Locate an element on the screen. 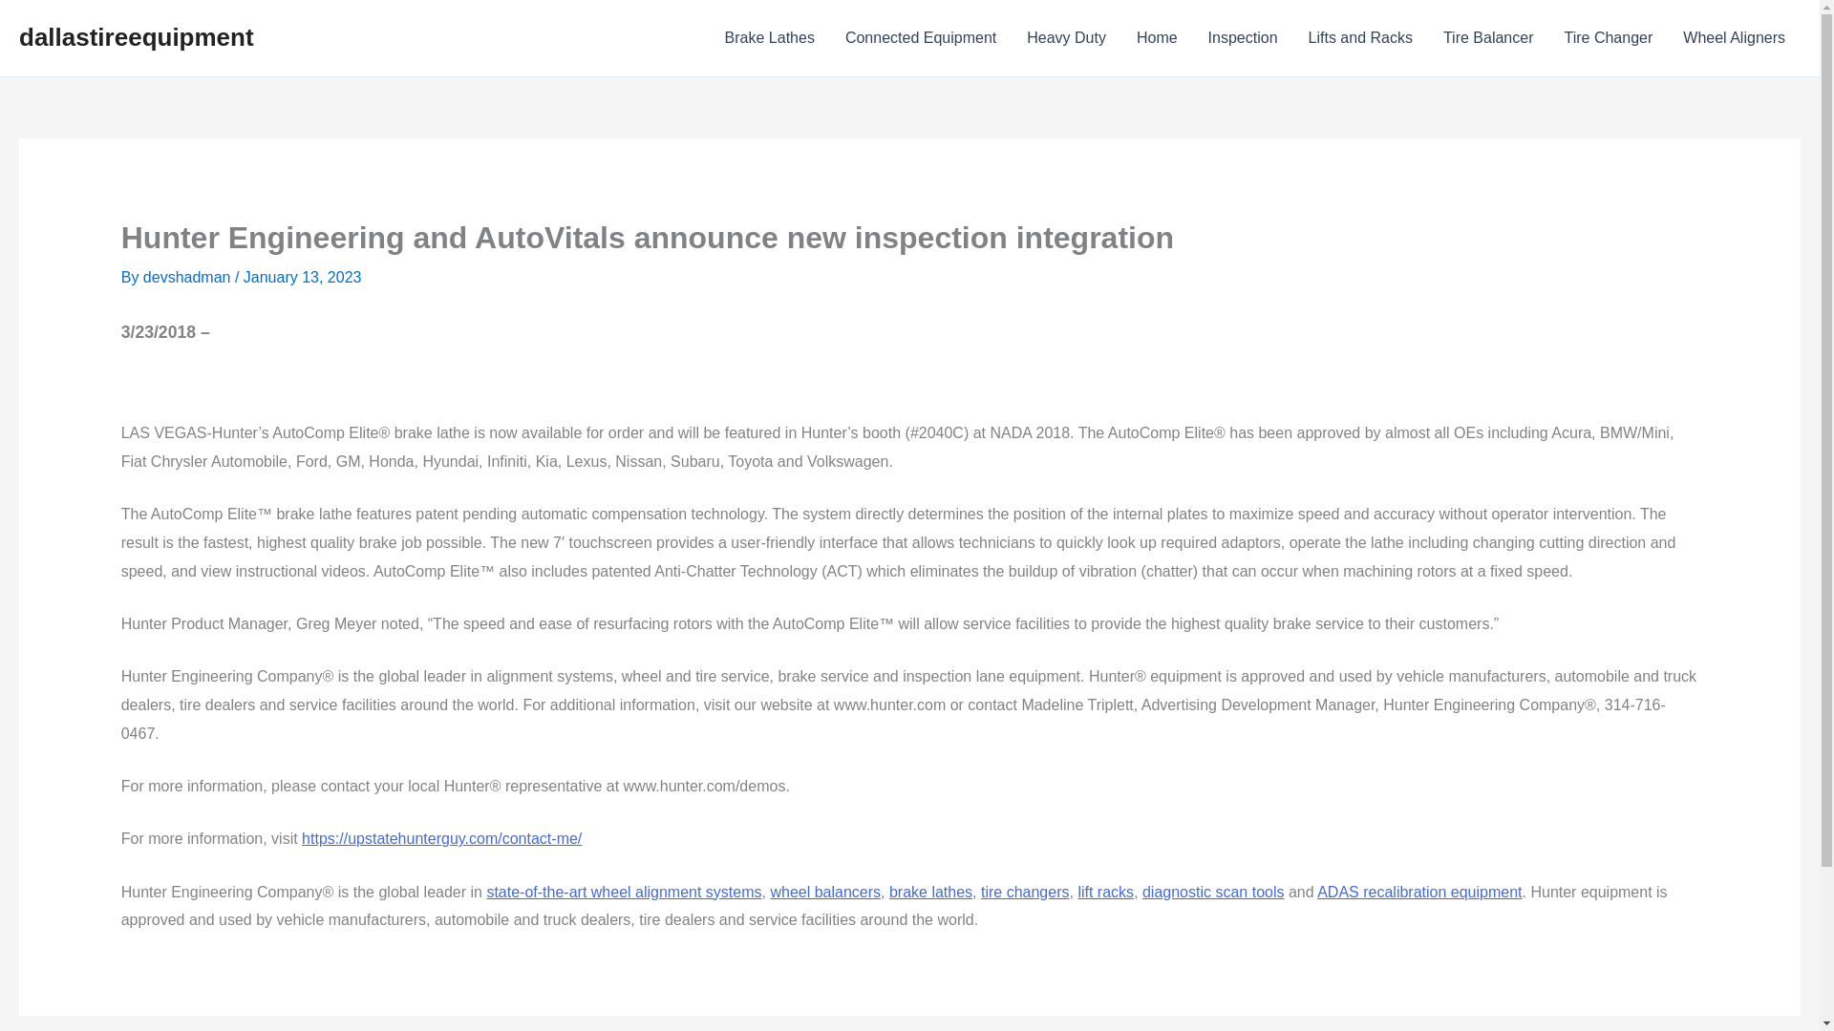  dallastireequipment is located at coordinates (136, 36).